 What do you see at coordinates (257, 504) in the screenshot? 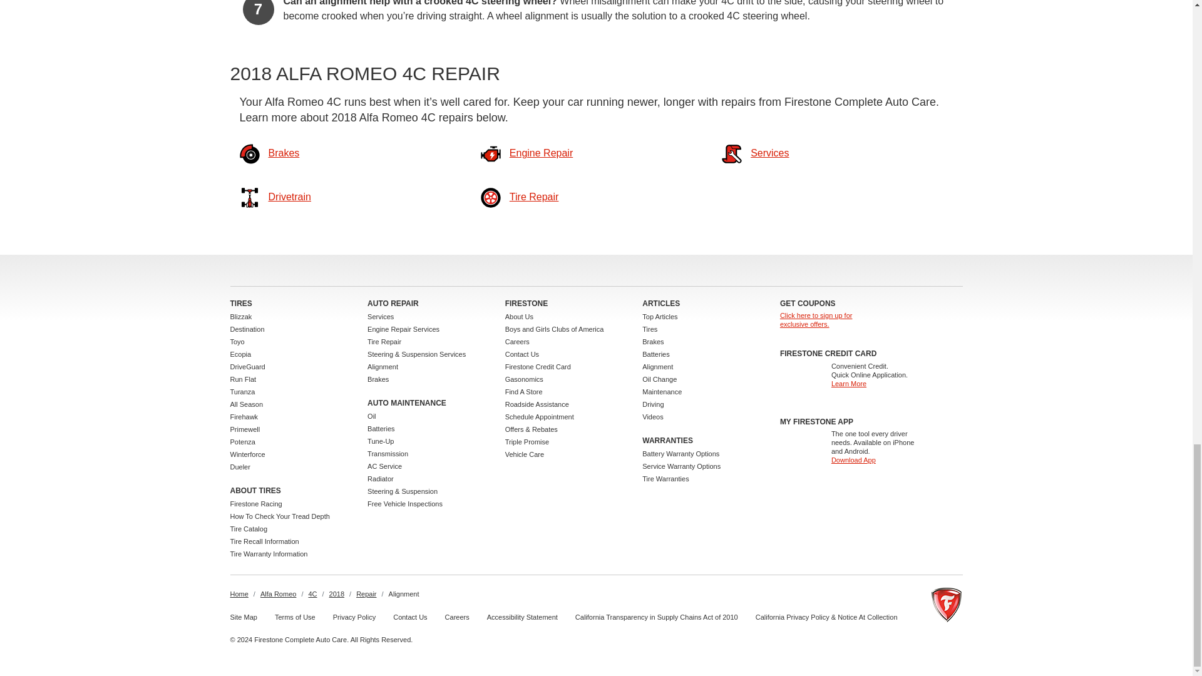
I see `Firestone Racing` at bounding box center [257, 504].